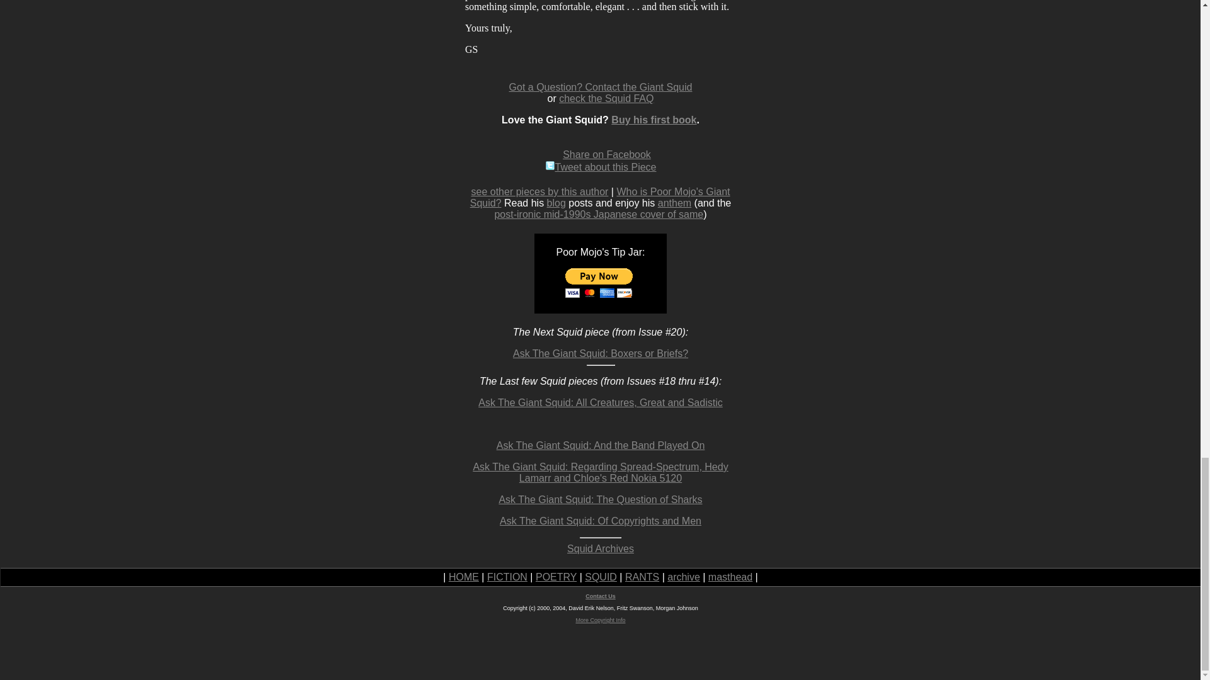 This screenshot has height=680, width=1210. Describe the element at coordinates (684, 577) in the screenshot. I see `archive` at that location.